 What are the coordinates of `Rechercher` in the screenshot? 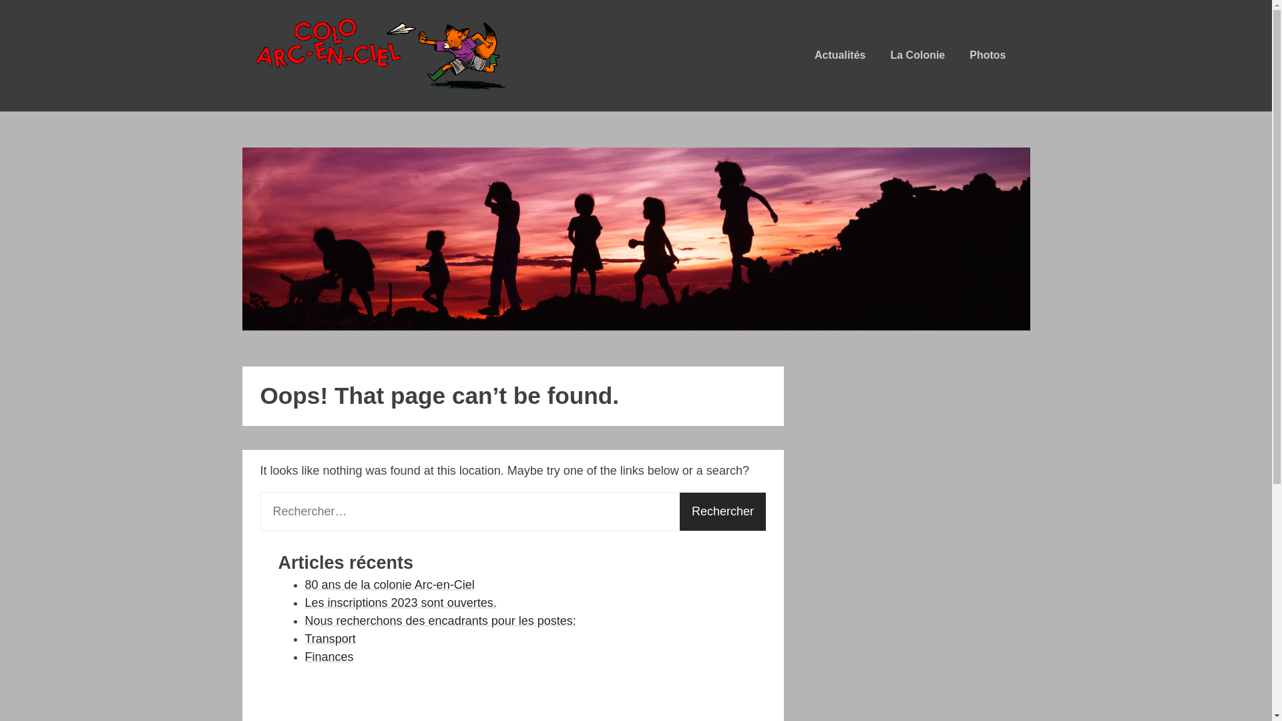 It's located at (722, 511).